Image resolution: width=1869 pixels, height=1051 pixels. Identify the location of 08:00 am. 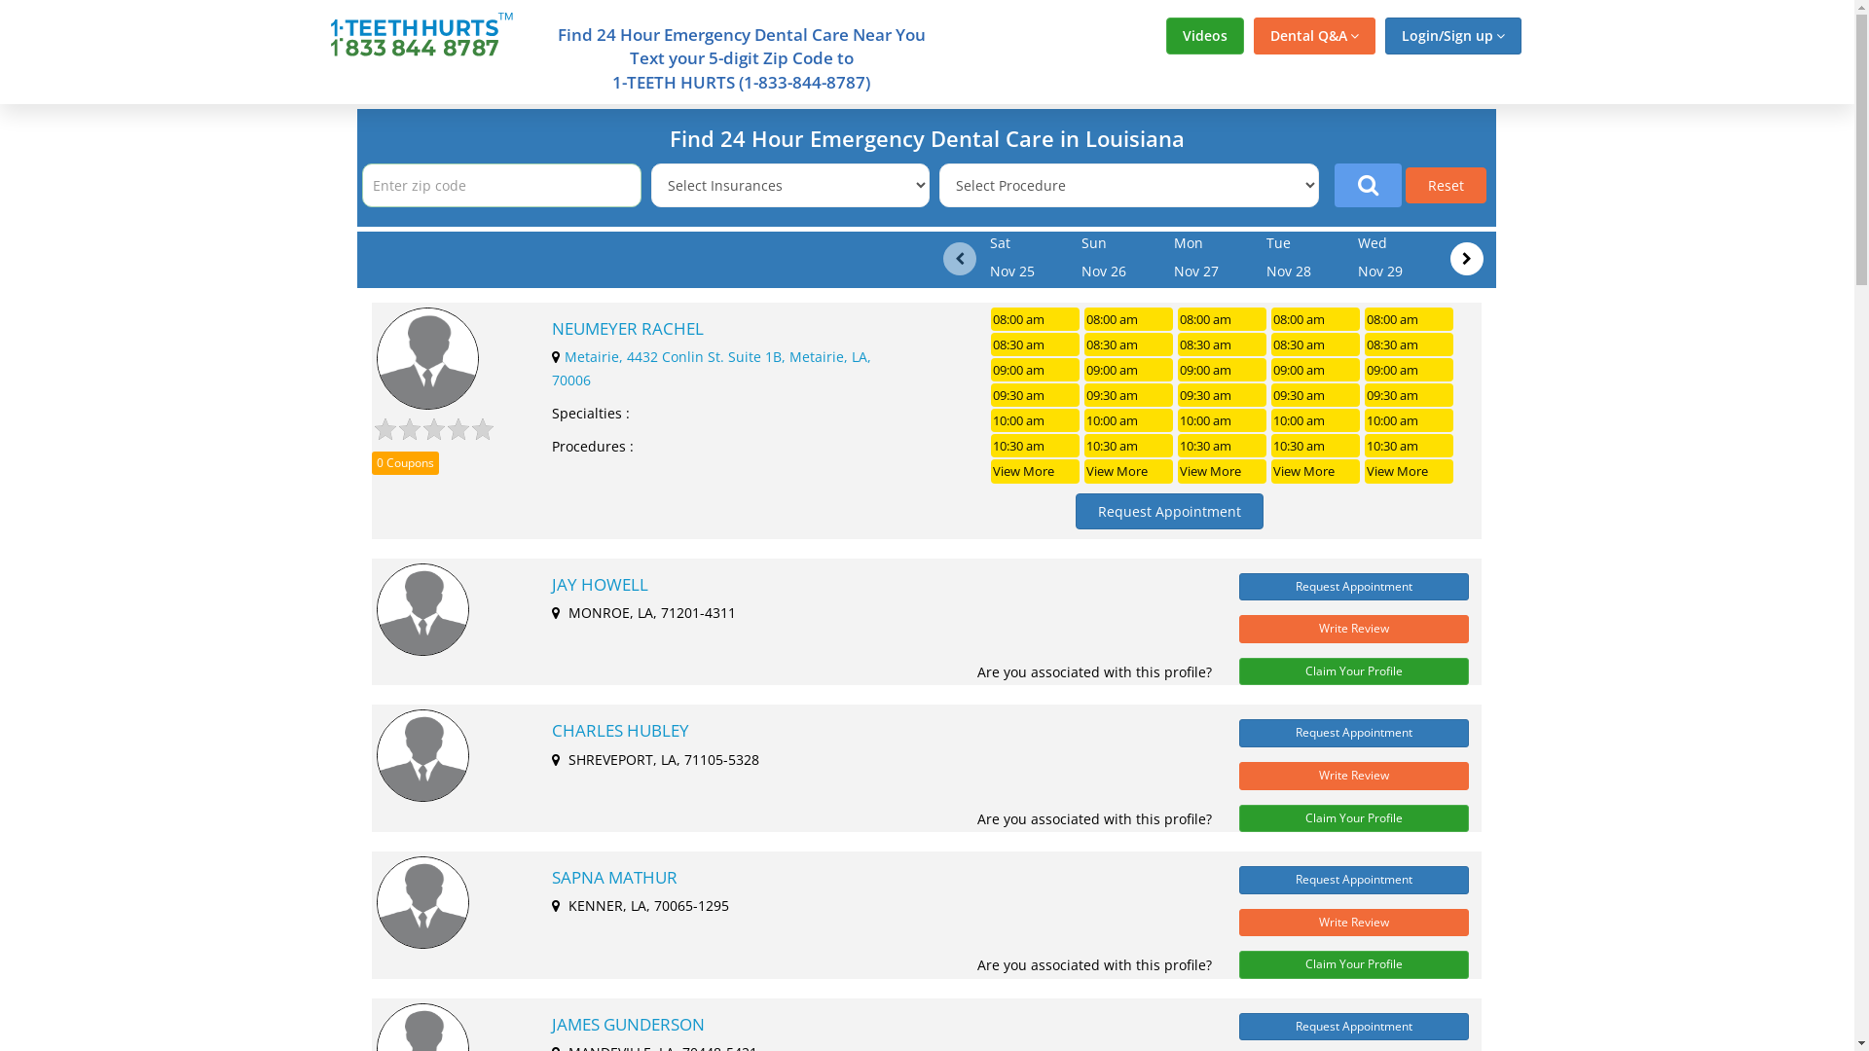
(1316, 319).